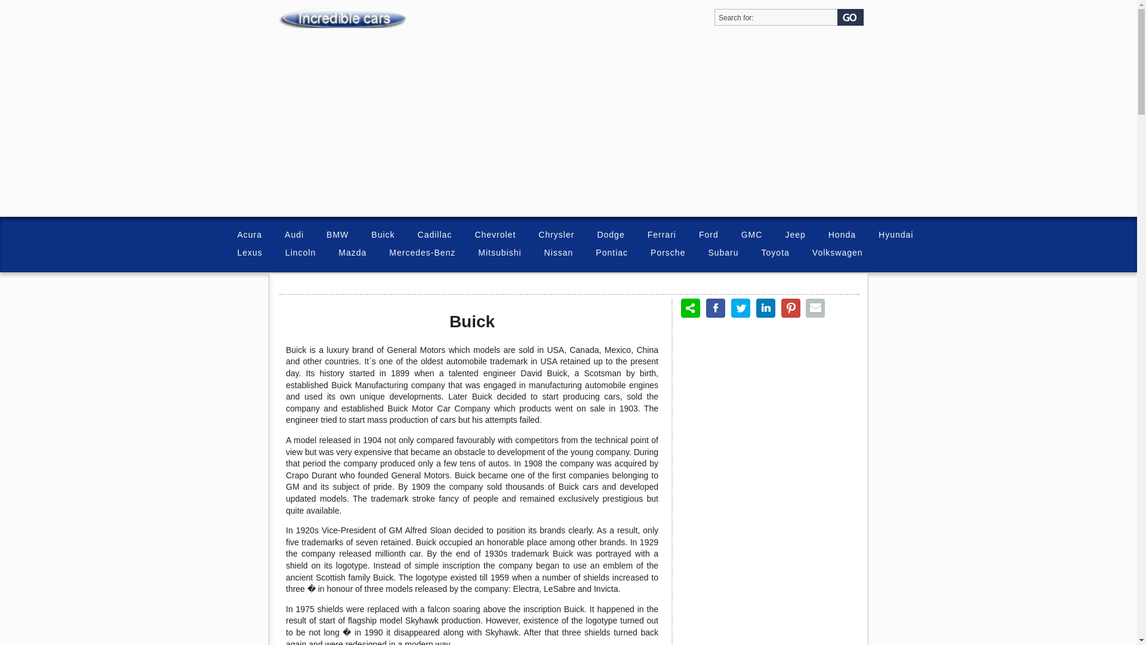 Image resolution: width=1146 pixels, height=645 pixels. What do you see at coordinates (499, 253) in the screenshot?
I see `Mitsubishi` at bounding box center [499, 253].